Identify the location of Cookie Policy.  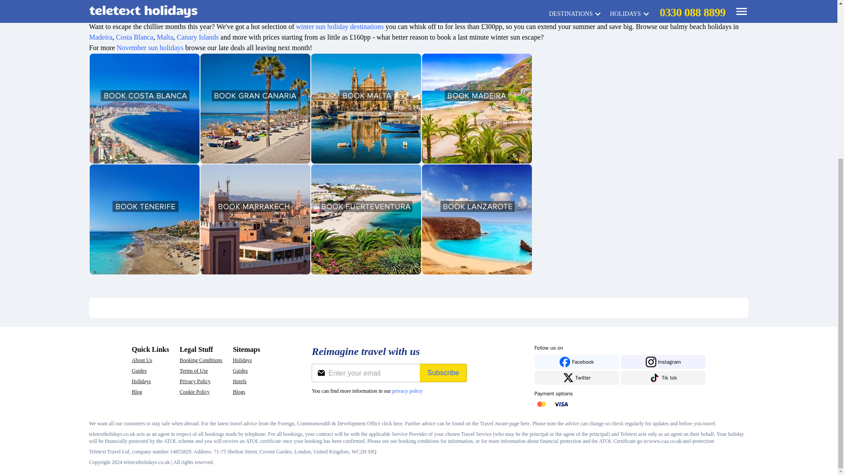
(201, 391).